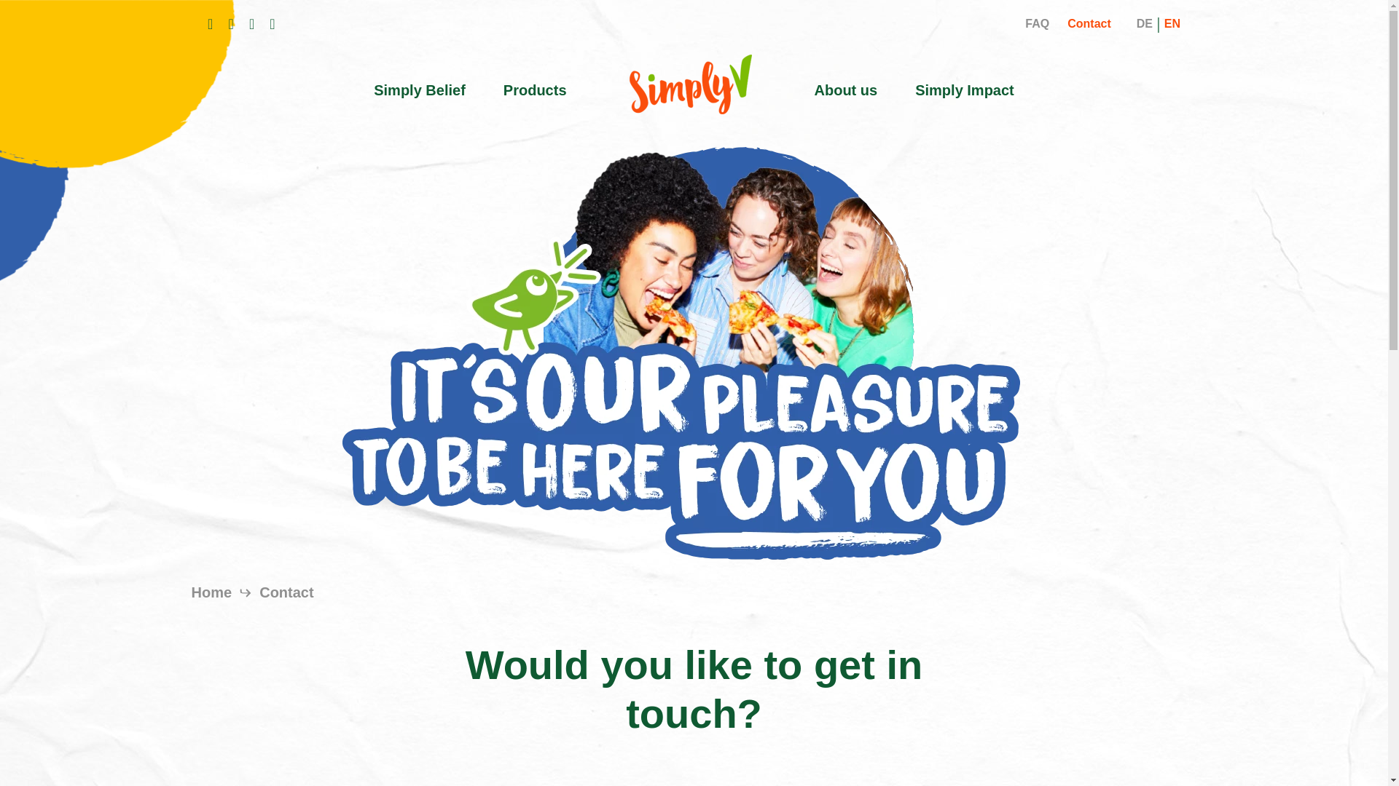 The height and width of the screenshot is (786, 1399). Describe the element at coordinates (1038, 23) in the screenshot. I see `FAQ` at that location.